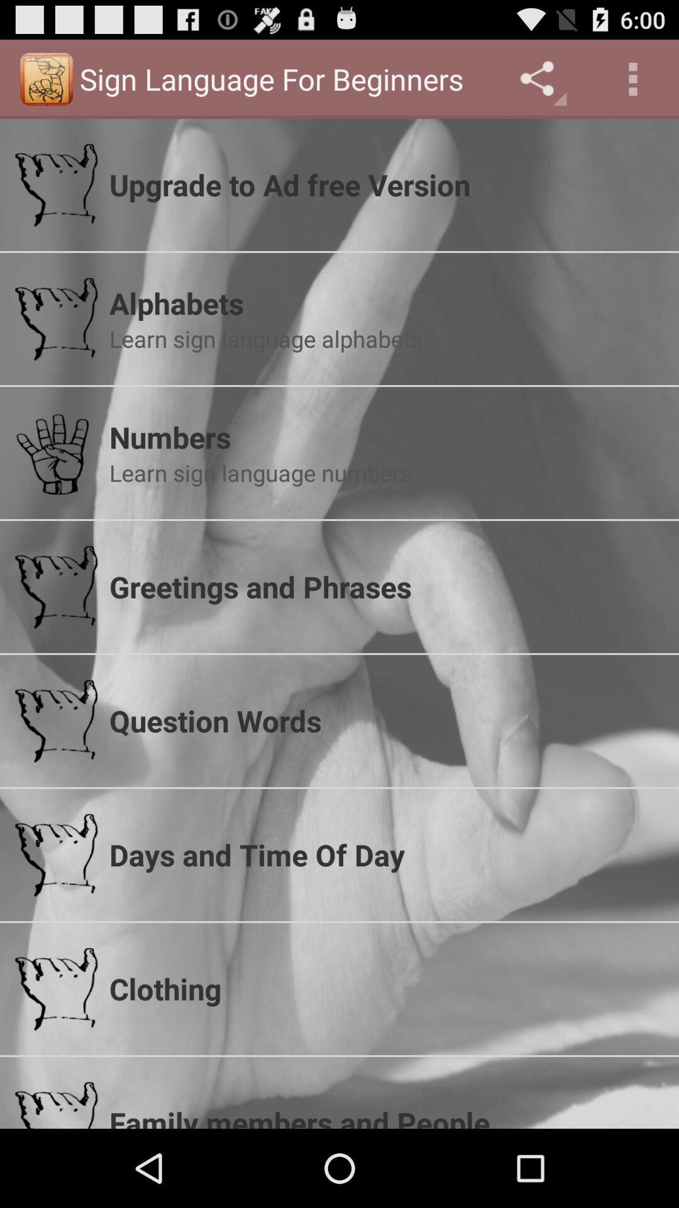  What do you see at coordinates (387, 586) in the screenshot?
I see `launch app above the question words` at bounding box center [387, 586].